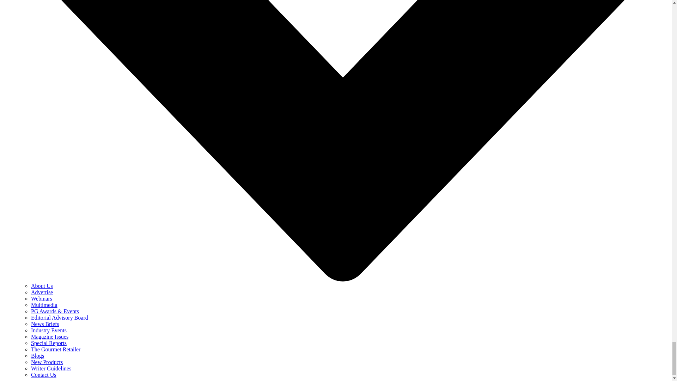 The width and height of the screenshot is (677, 381). I want to click on Special Reports, so click(49, 343).